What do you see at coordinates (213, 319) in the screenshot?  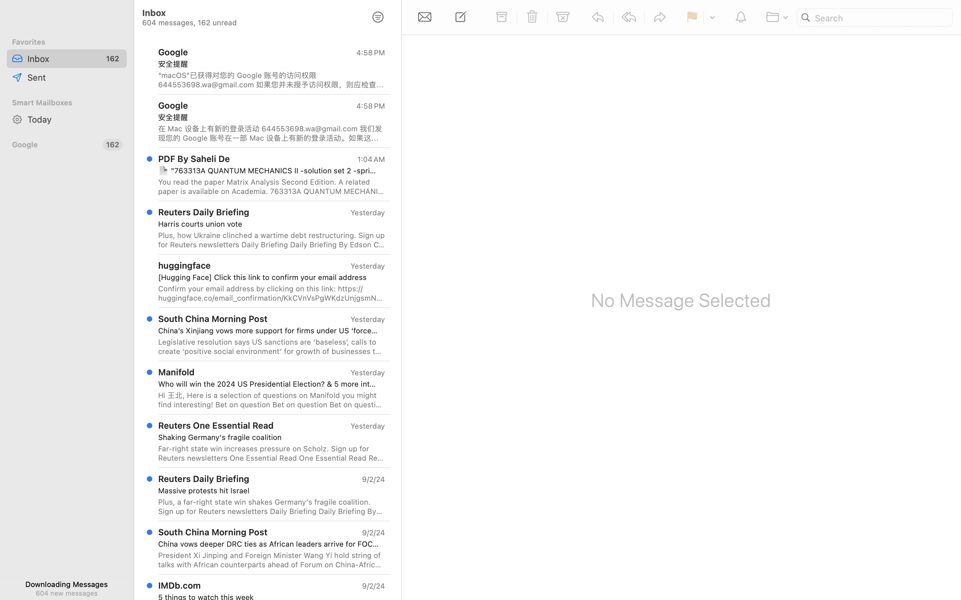 I see `South China Morning Post` at bounding box center [213, 319].